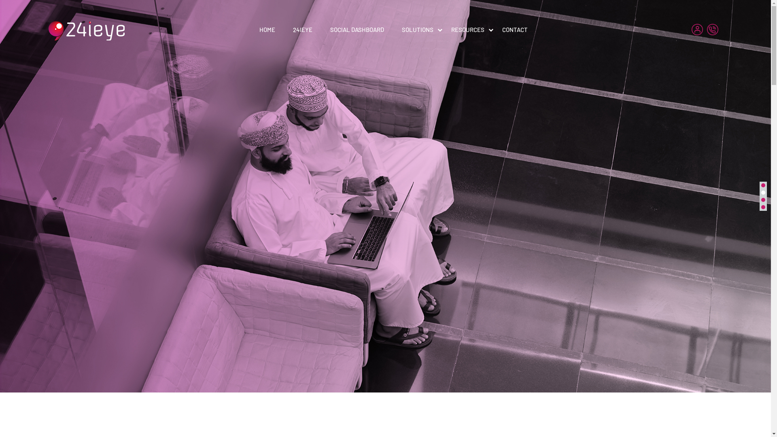 The image size is (777, 437). What do you see at coordinates (357, 30) in the screenshot?
I see `SOCIAL DASHBOARD` at bounding box center [357, 30].